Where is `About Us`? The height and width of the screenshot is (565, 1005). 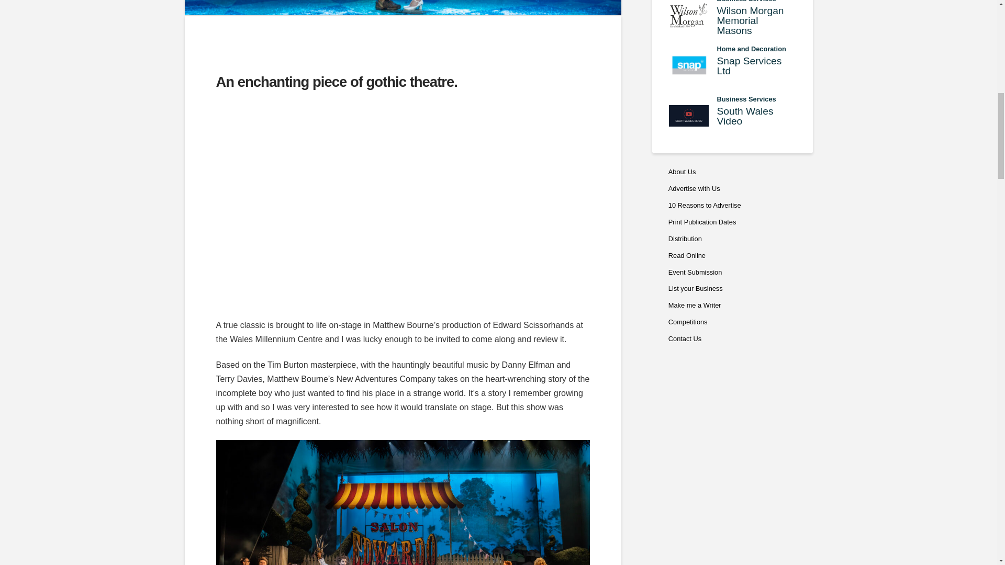
About Us is located at coordinates (732, 116).